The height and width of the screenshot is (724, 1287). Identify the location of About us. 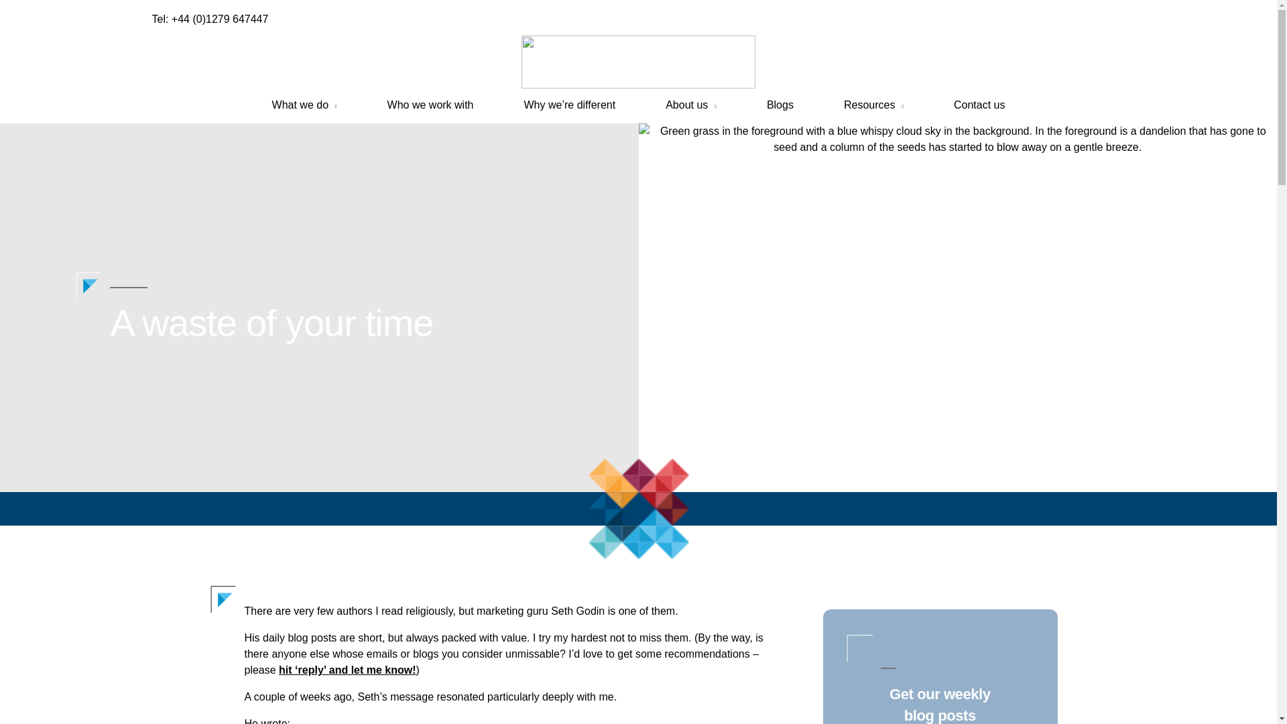
(690, 105).